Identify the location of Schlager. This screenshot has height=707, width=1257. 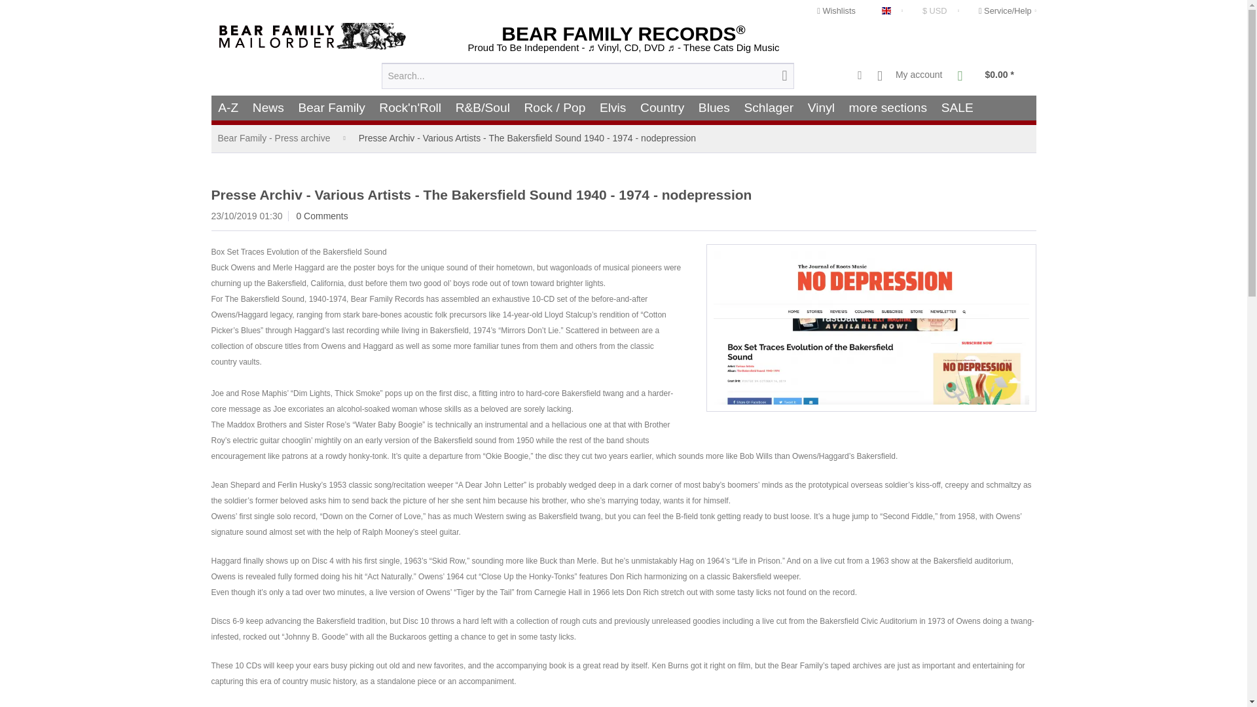
(769, 107).